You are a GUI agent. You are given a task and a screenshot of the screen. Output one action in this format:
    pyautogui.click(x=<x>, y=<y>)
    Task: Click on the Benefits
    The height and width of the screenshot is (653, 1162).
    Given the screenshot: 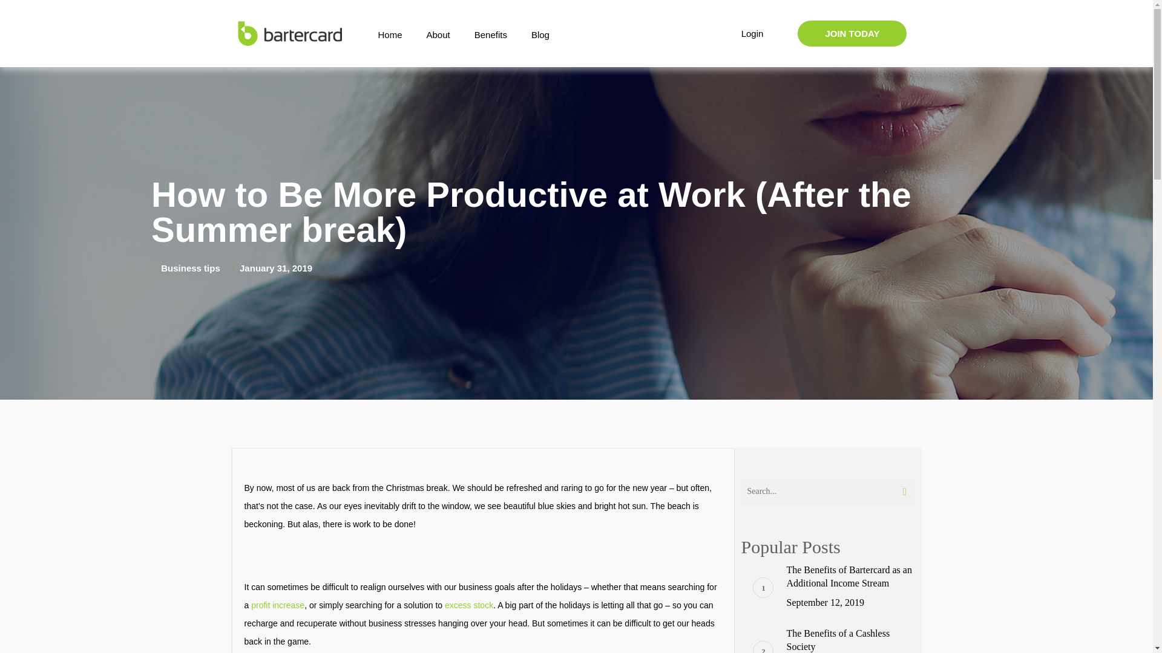 What is the action you would take?
    pyautogui.click(x=491, y=35)
    